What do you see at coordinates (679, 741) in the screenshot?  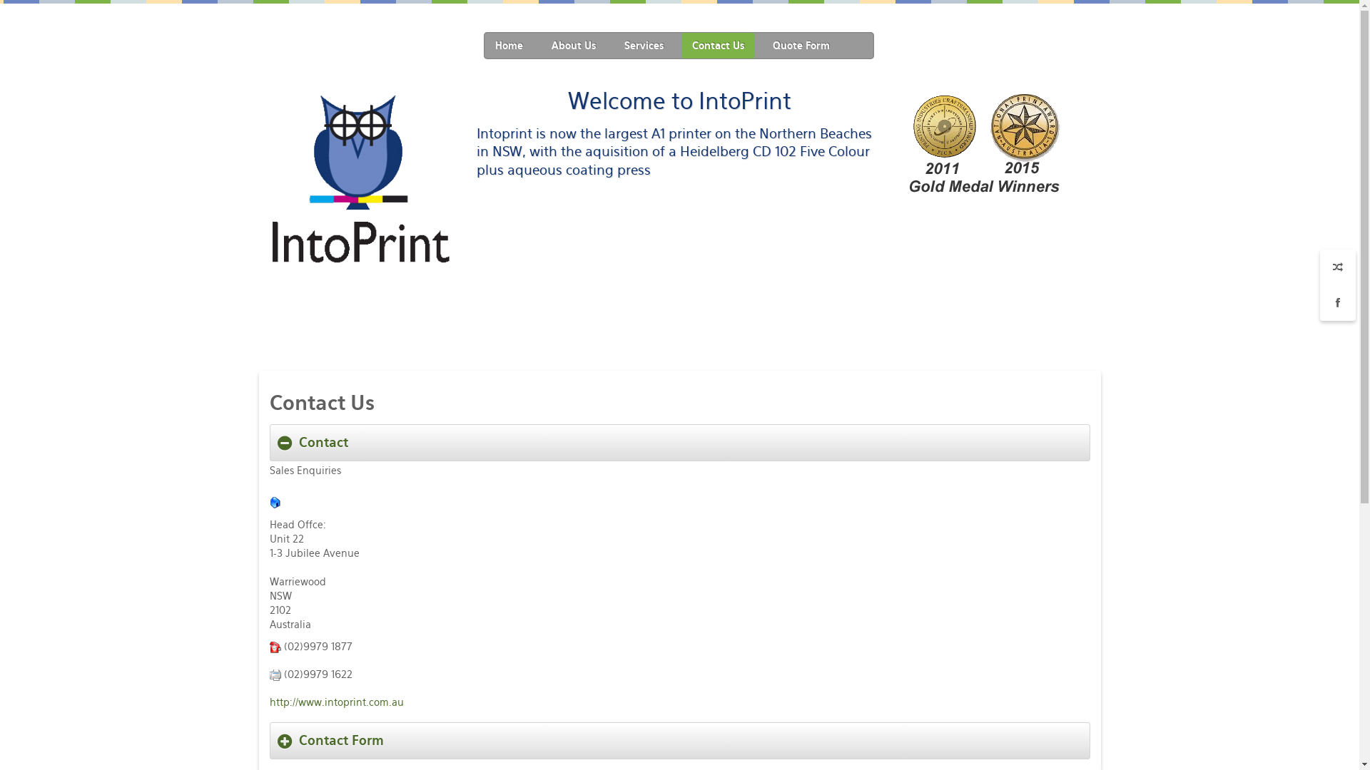 I see `Contact Form` at bounding box center [679, 741].